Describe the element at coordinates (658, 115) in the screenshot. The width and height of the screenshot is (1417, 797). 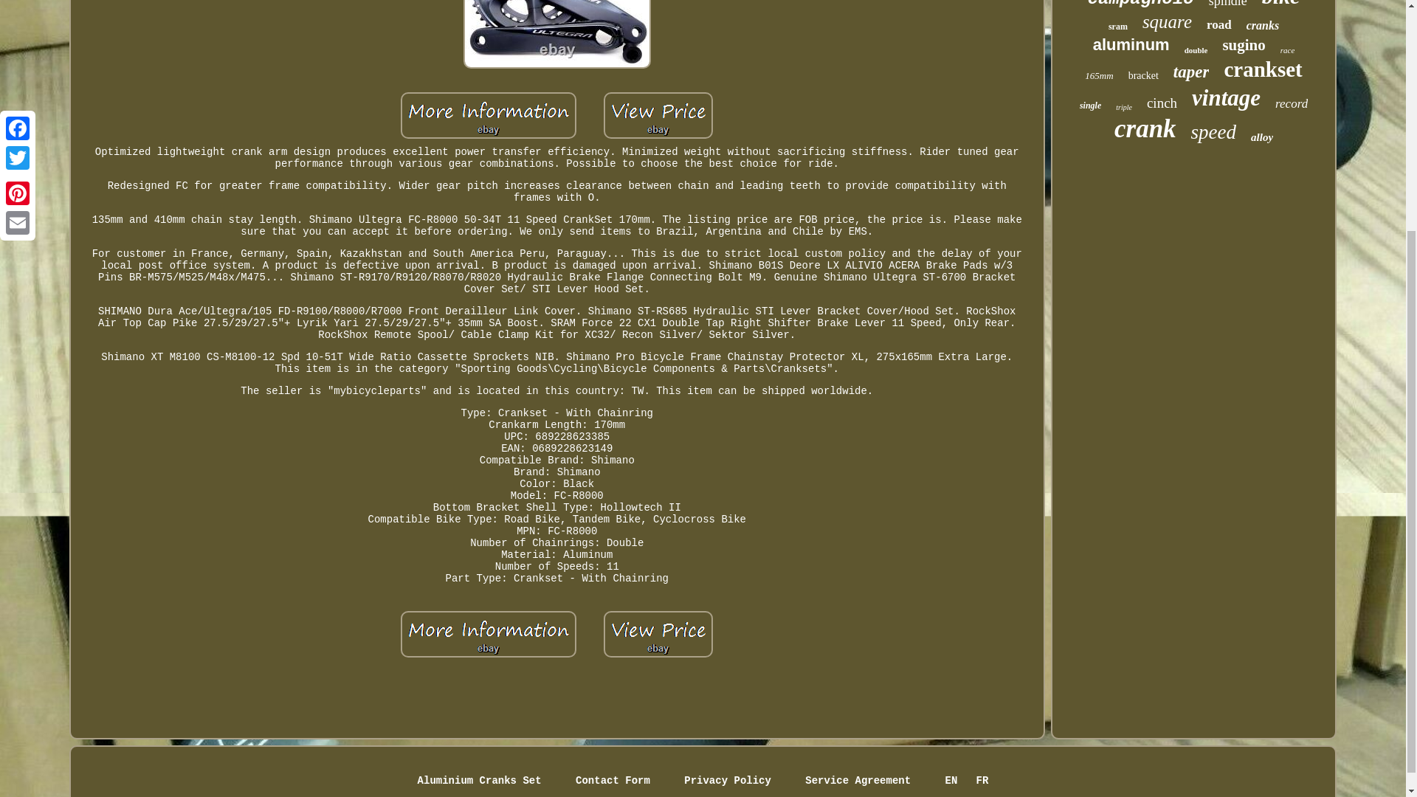
I see `Shimano Ultegra FC-R8000 50-34T 11 Speed Crank Set 170mm` at that location.